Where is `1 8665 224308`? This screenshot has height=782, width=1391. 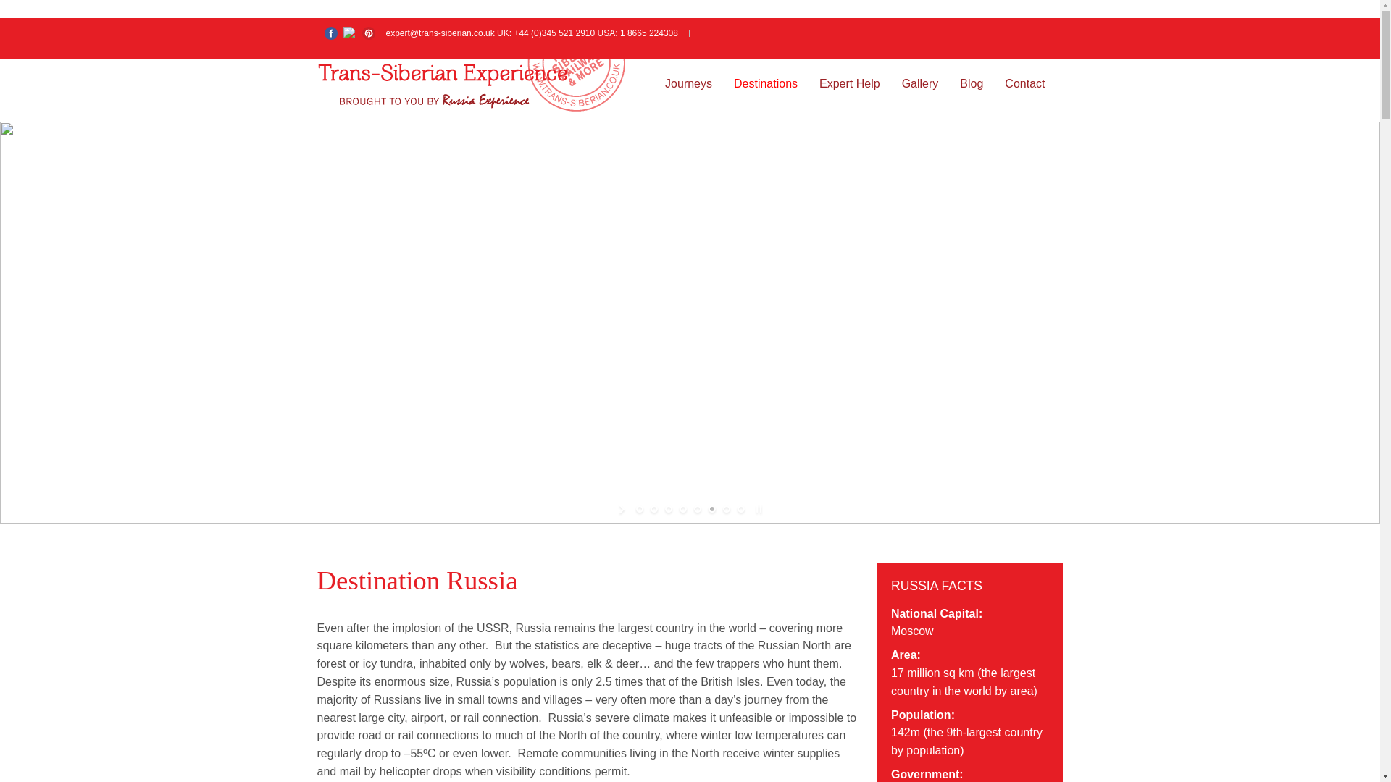
1 8665 224308 is located at coordinates (649, 33).